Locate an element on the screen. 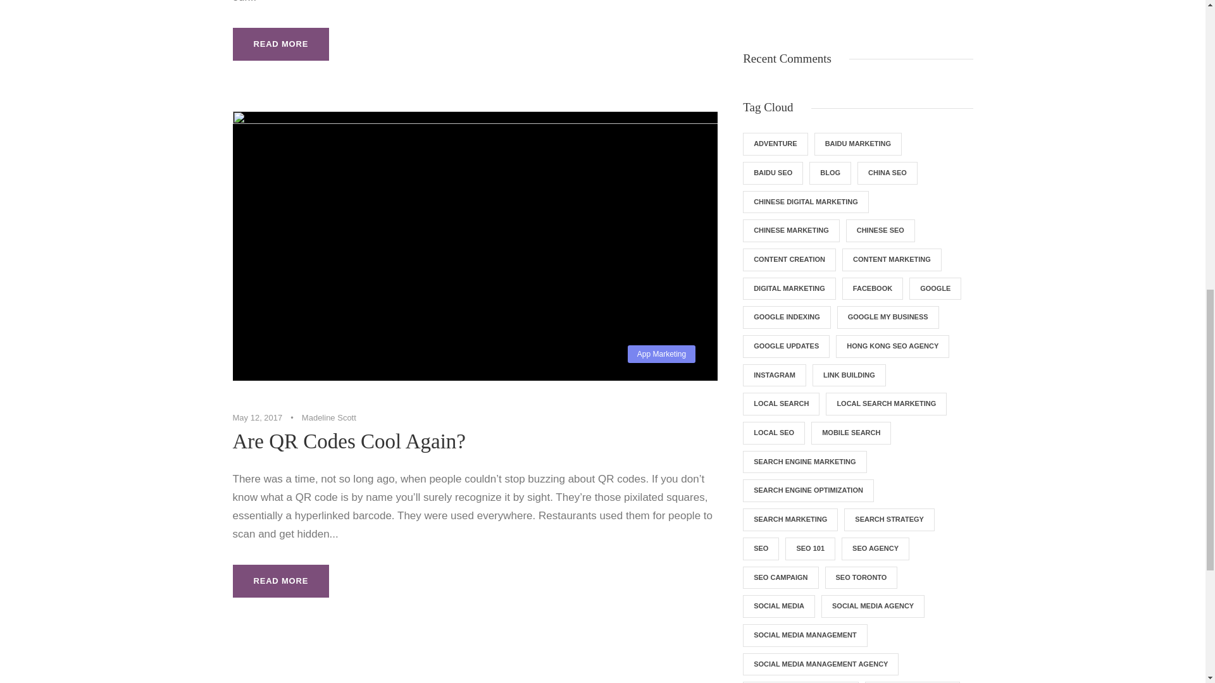  Madeline Scott is located at coordinates (328, 417).